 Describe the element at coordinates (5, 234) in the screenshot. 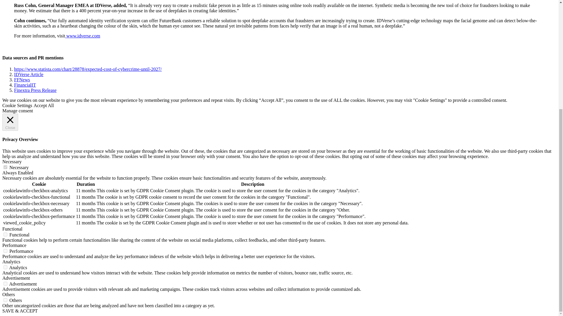

I see `on` at that location.